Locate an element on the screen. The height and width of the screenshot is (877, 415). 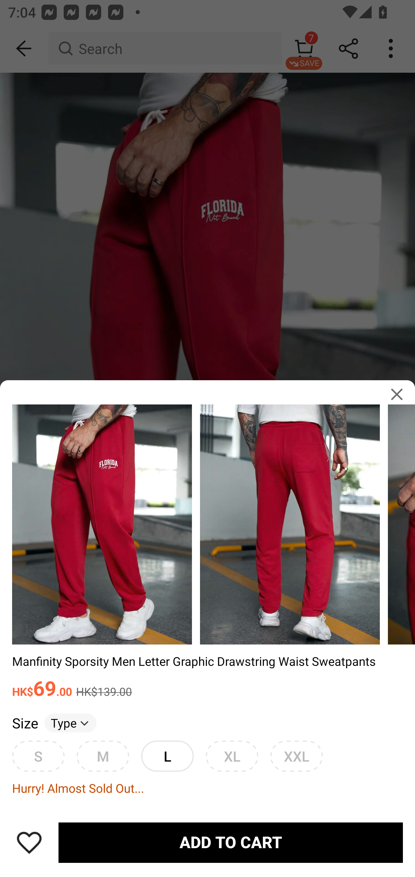
Hurry! Almost Sold Out... is located at coordinates (207, 788).